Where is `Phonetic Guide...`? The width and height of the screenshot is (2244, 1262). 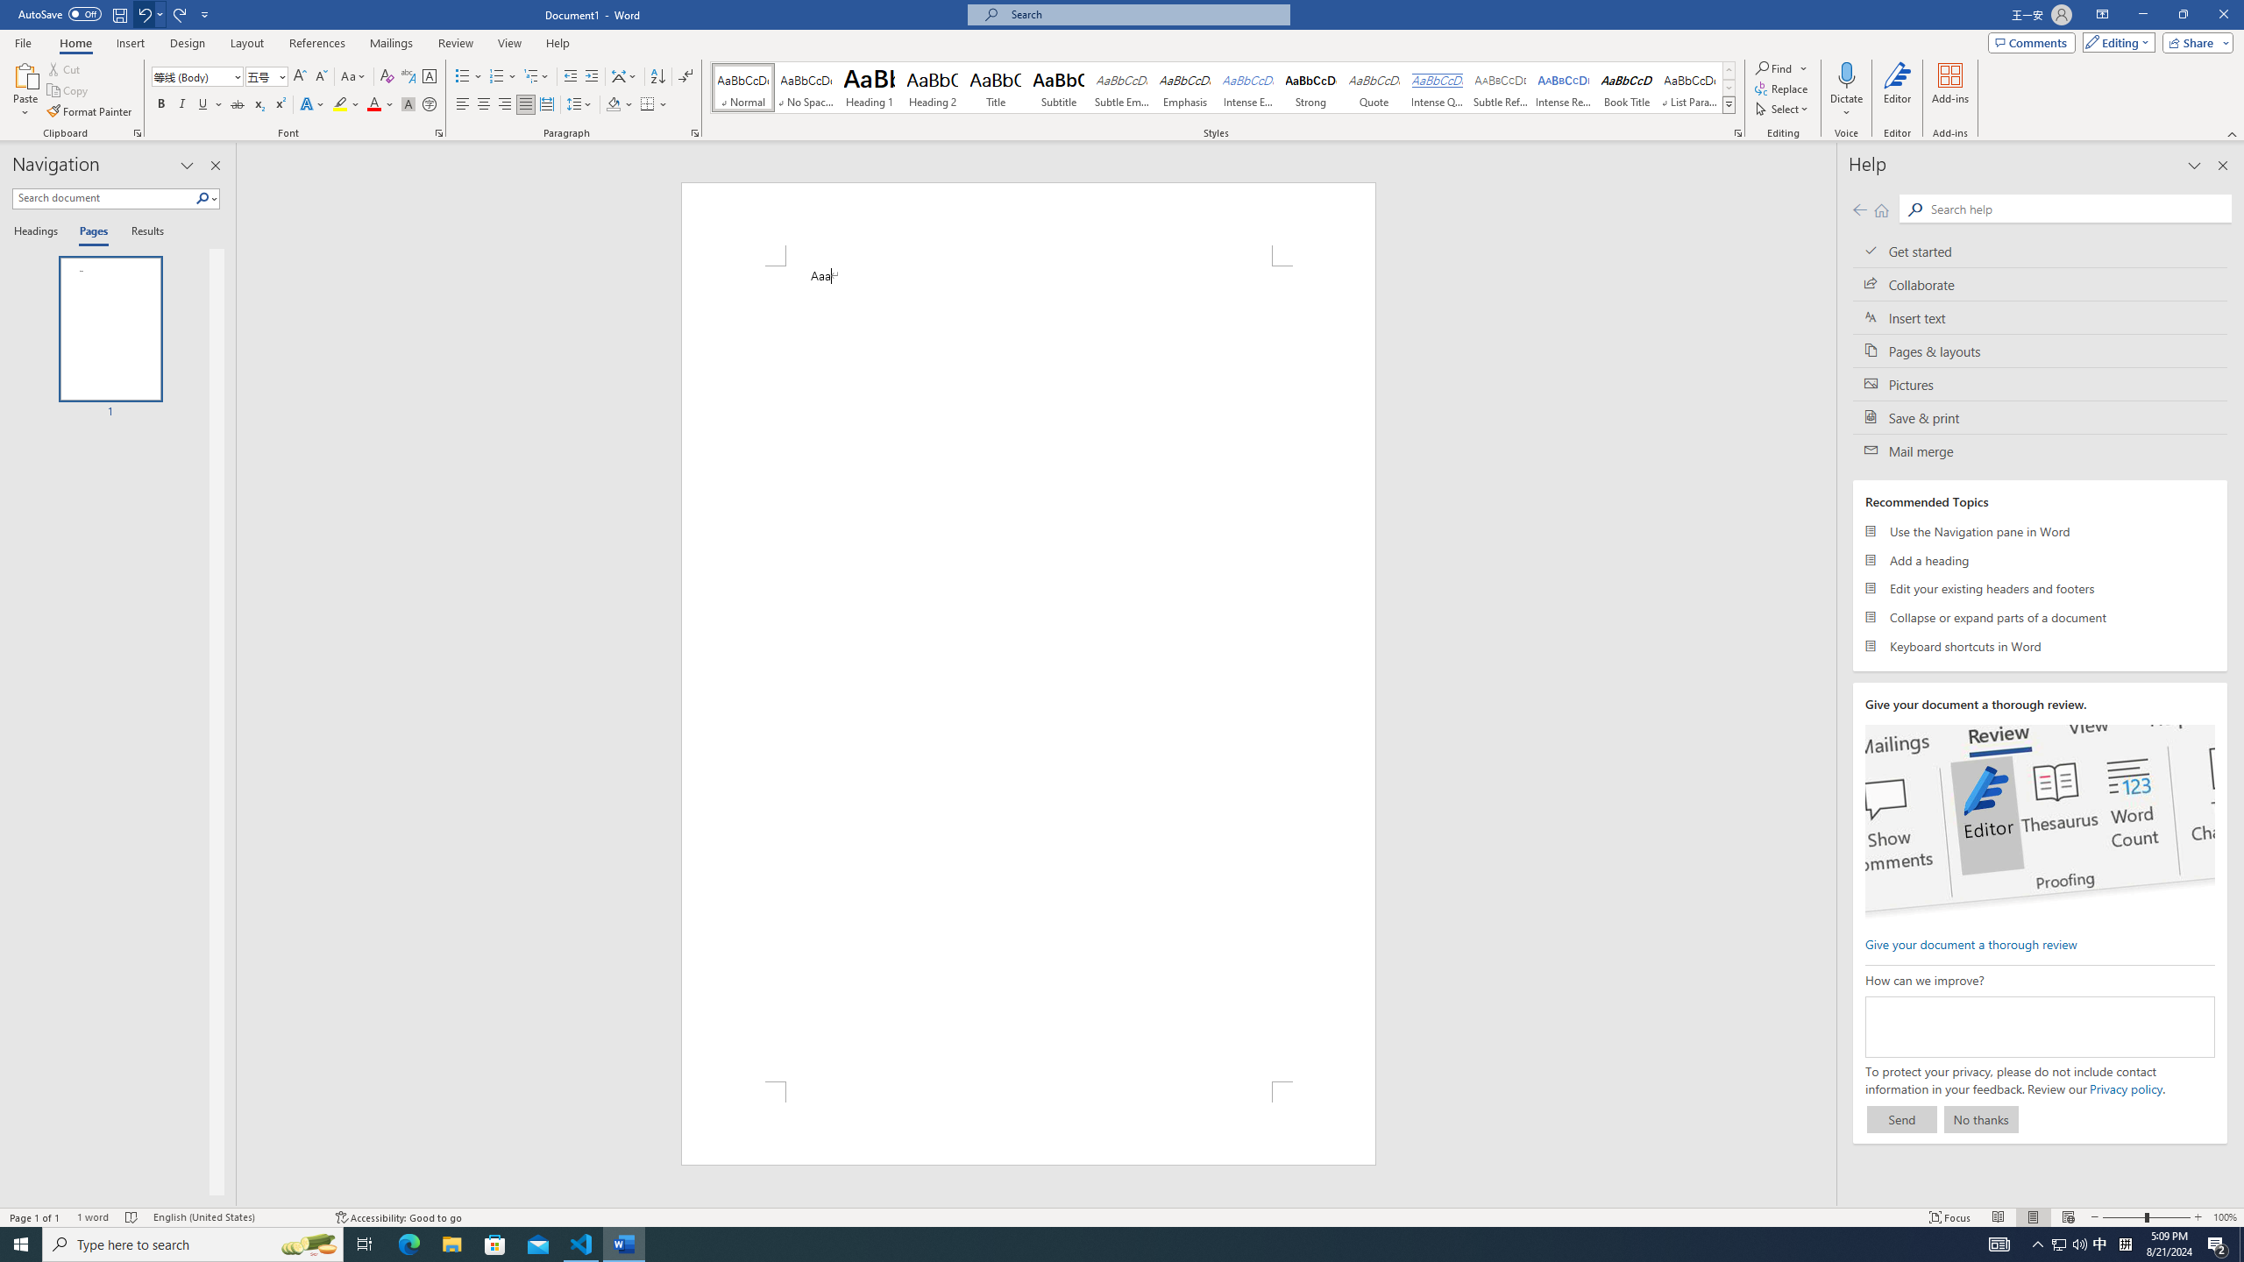
Phonetic Guide... is located at coordinates (408, 77).